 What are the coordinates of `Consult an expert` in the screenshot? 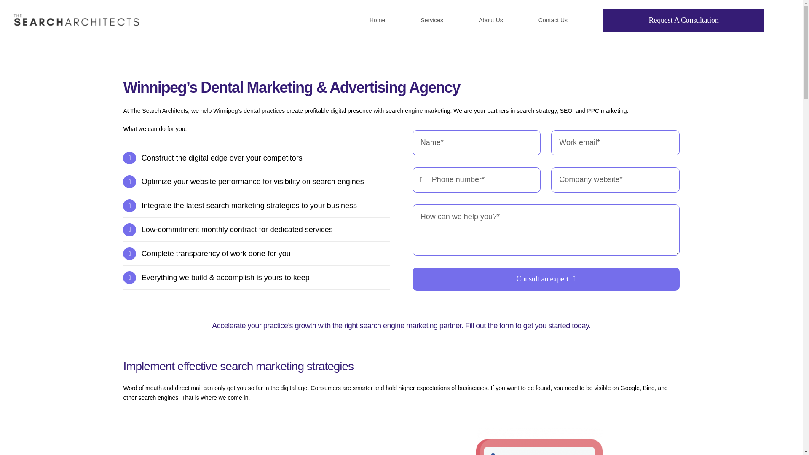 It's located at (546, 279).